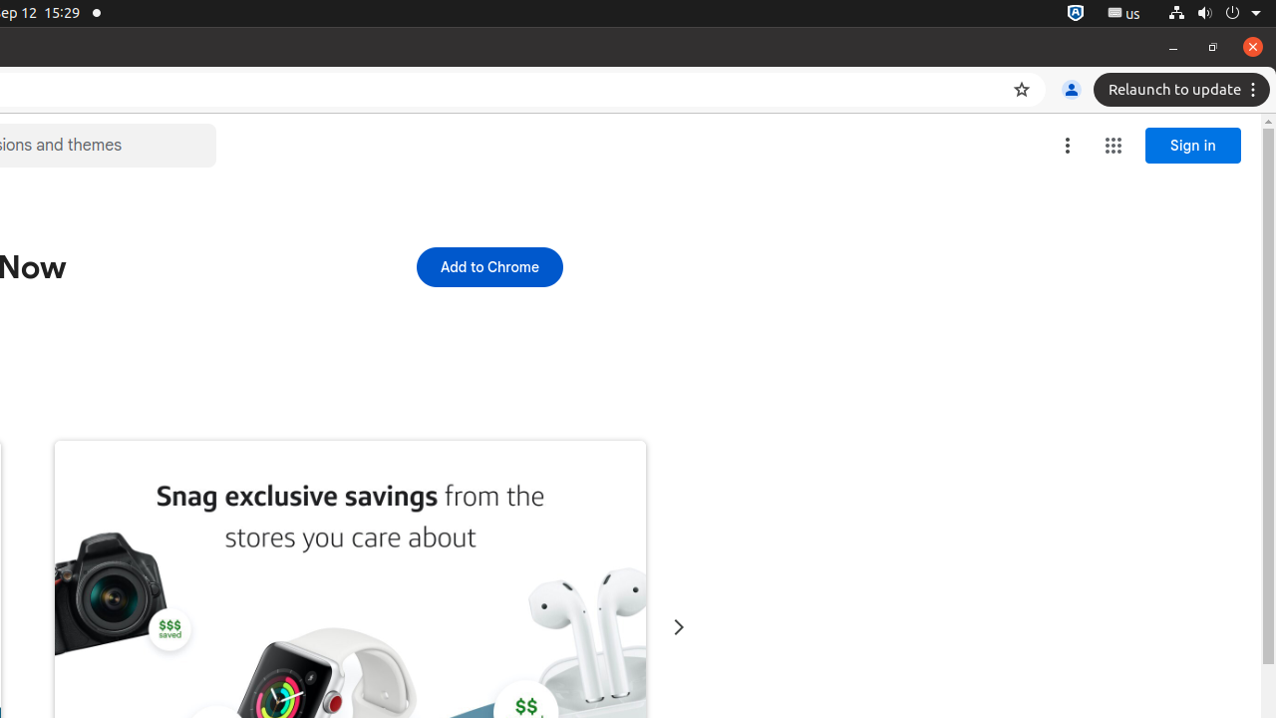 The image size is (1276, 718). What do you see at coordinates (1022, 90) in the screenshot?
I see `Bookmark this tab` at bounding box center [1022, 90].